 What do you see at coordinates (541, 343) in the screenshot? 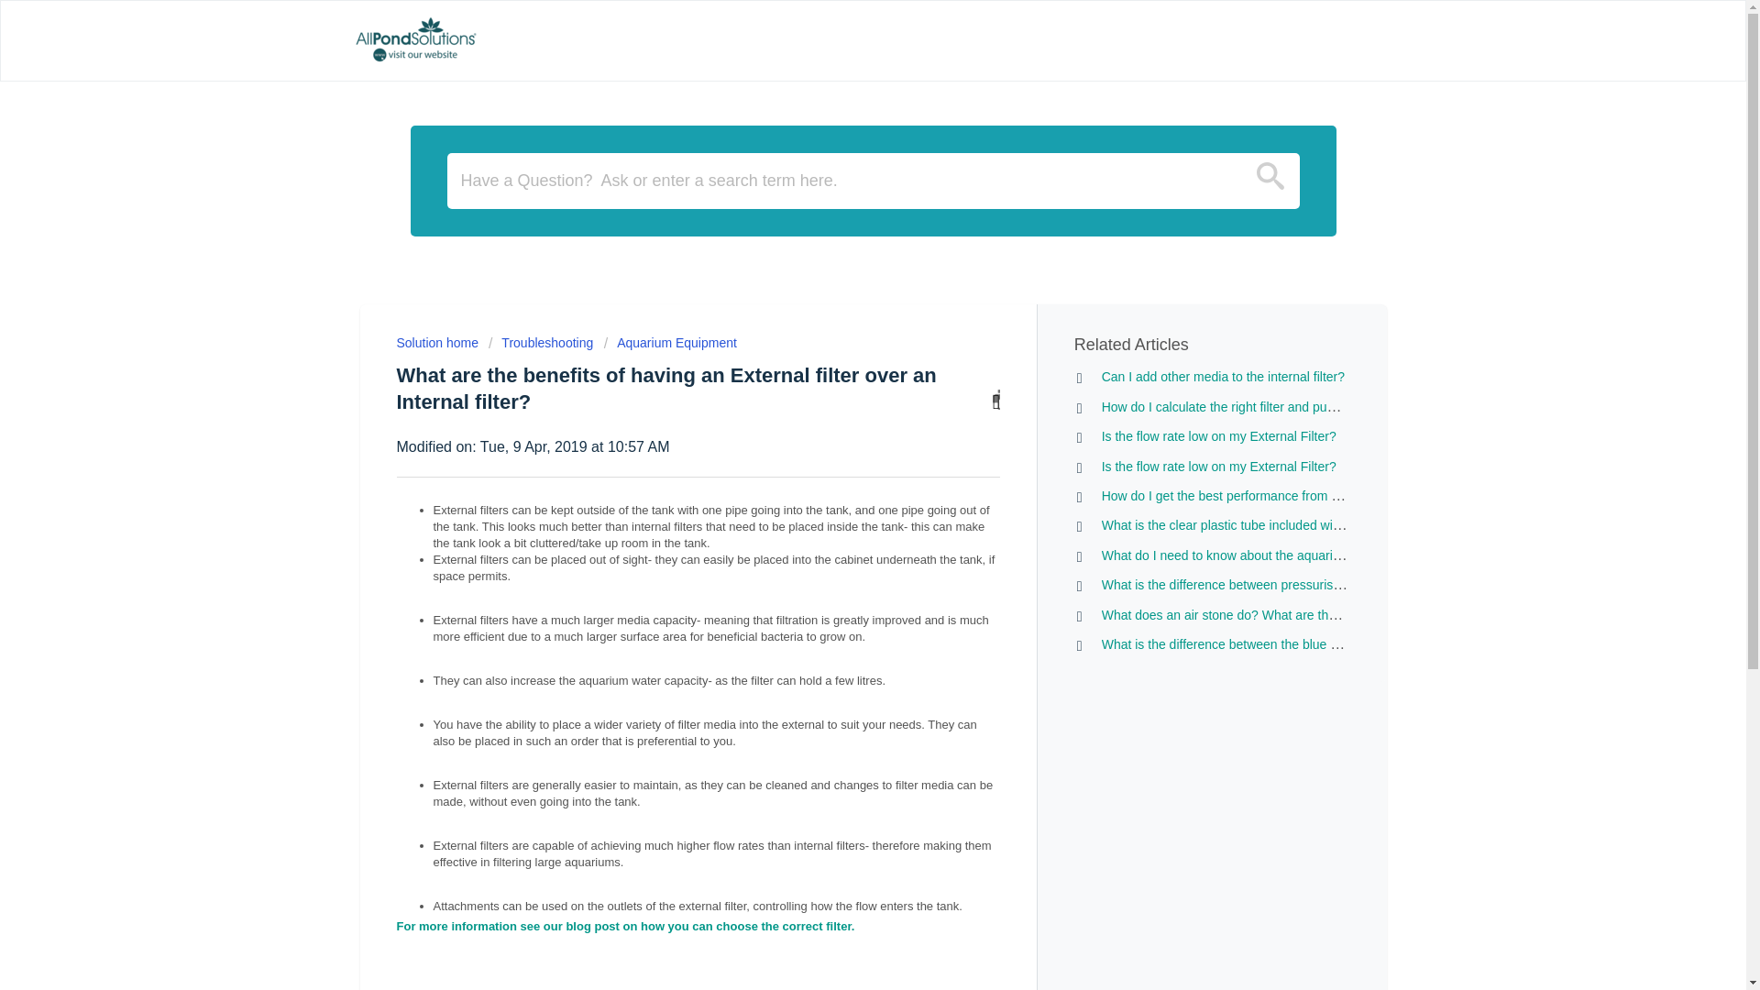
I see `Troubleshooting` at bounding box center [541, 343].